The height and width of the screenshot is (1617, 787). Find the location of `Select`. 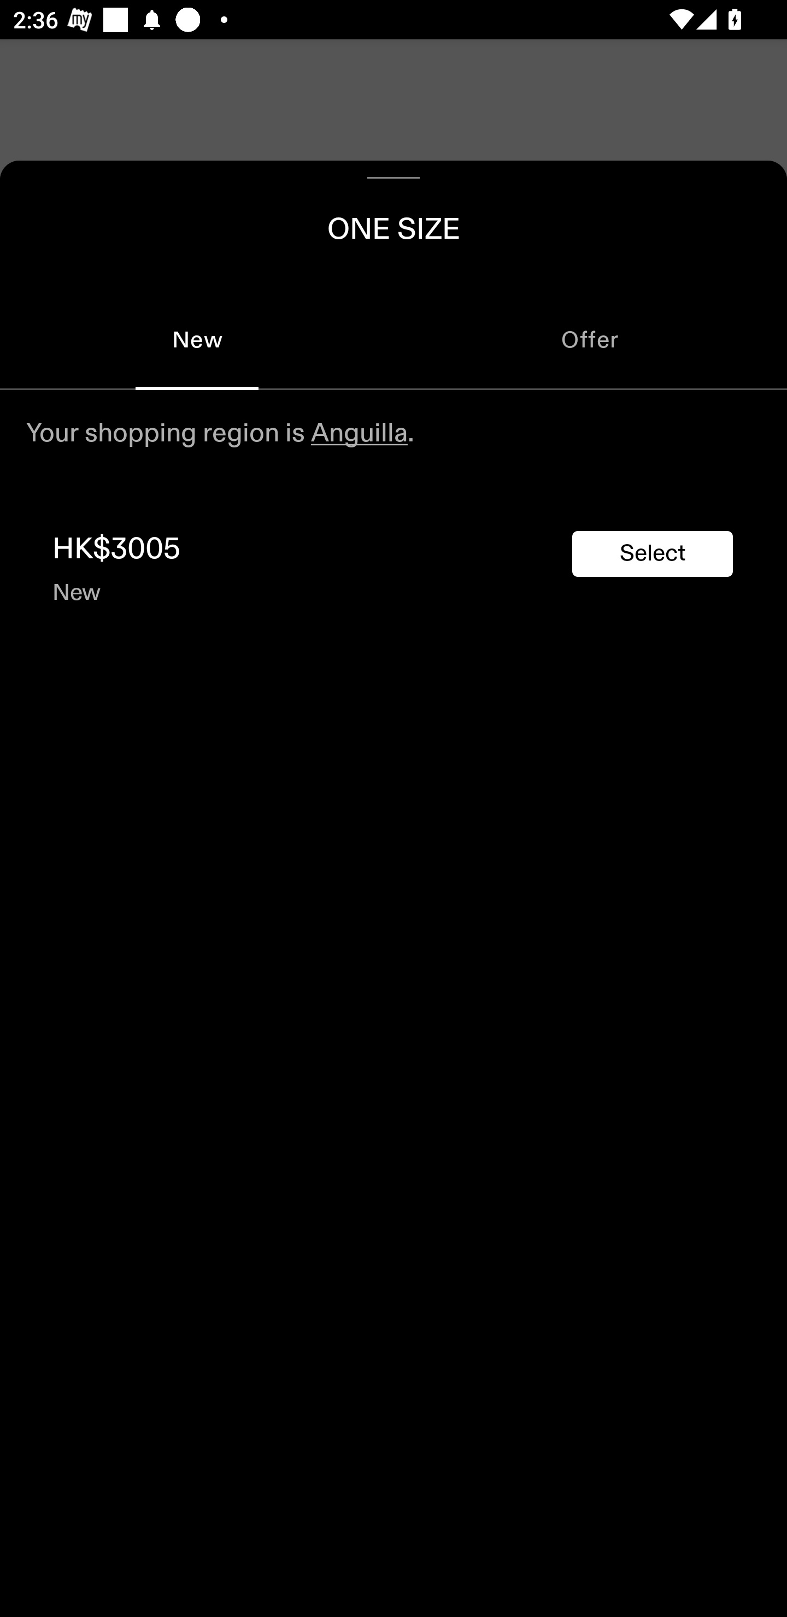

Select is located at coordinates (653, 553).